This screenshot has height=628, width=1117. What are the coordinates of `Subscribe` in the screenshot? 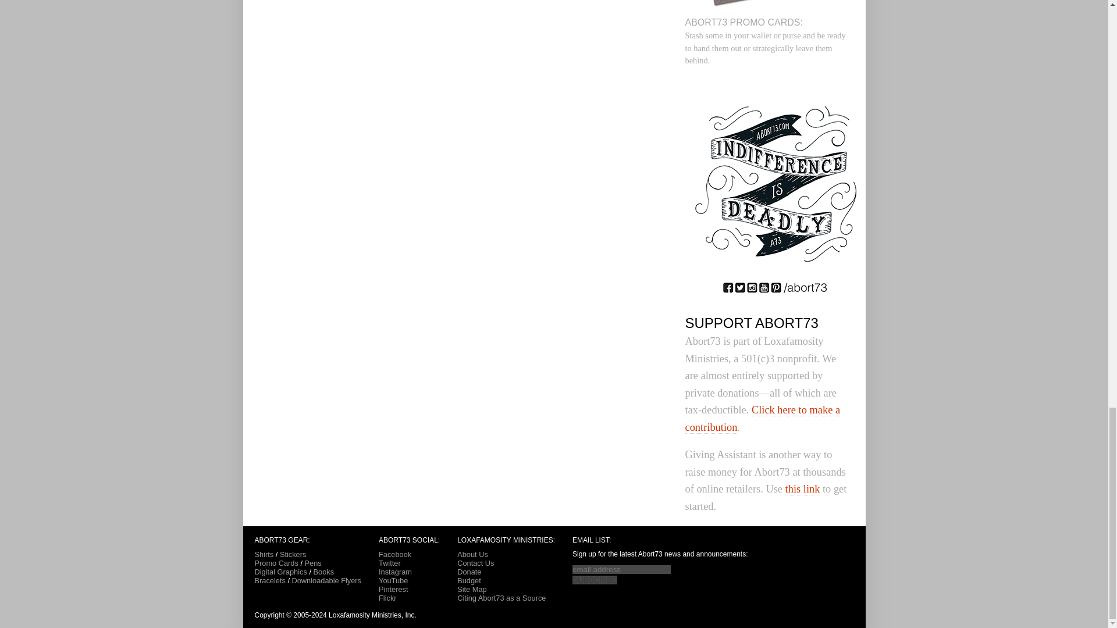 It's located at (595, 580).